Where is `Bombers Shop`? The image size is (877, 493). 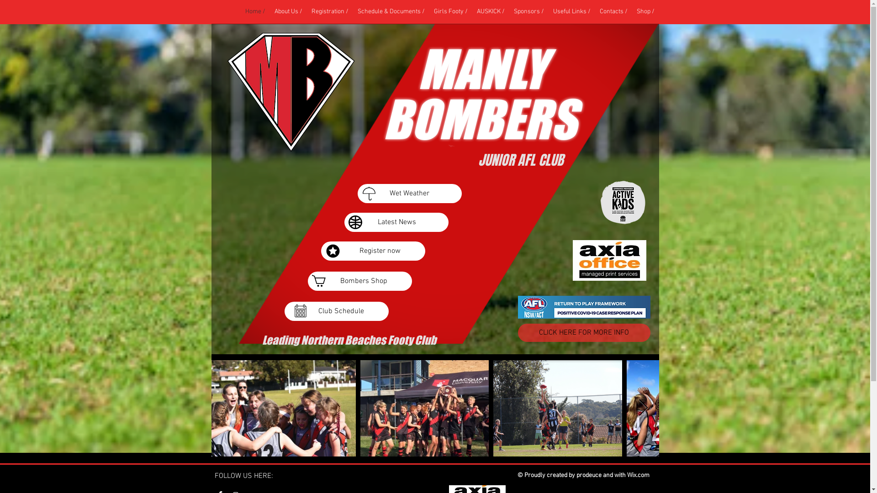
Bombers Shop is located at coordinates (360, 281).